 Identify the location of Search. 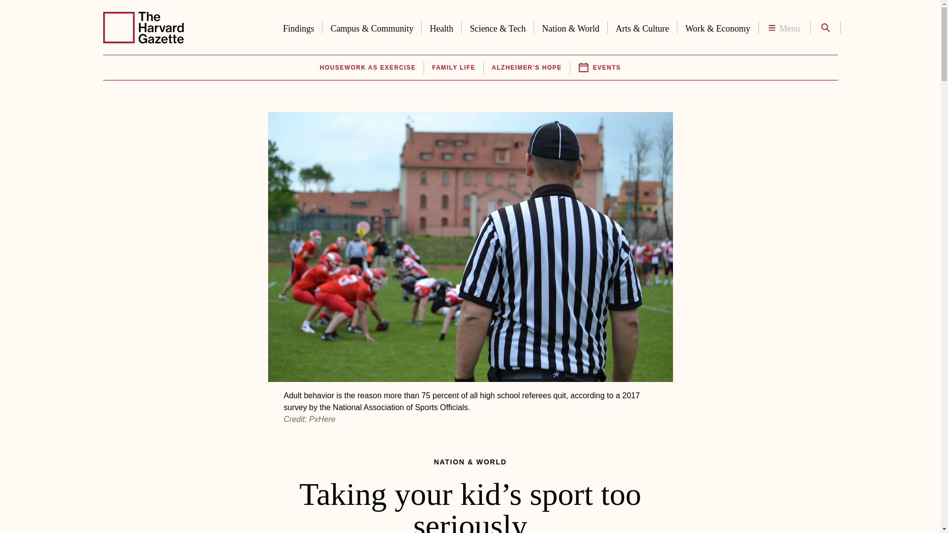
(825, 28).